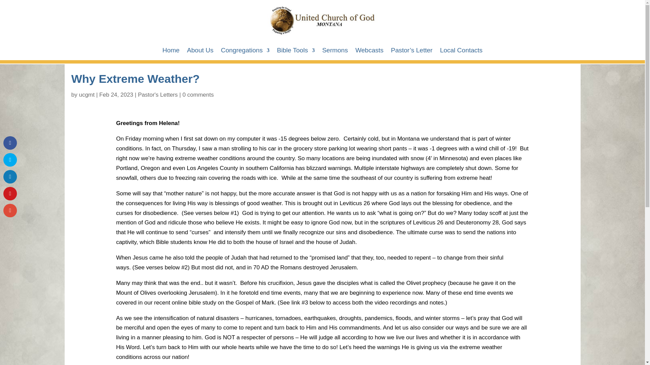 The width and height of the screenshot is (650, 365). I want to click on Home, so click(171, 51).